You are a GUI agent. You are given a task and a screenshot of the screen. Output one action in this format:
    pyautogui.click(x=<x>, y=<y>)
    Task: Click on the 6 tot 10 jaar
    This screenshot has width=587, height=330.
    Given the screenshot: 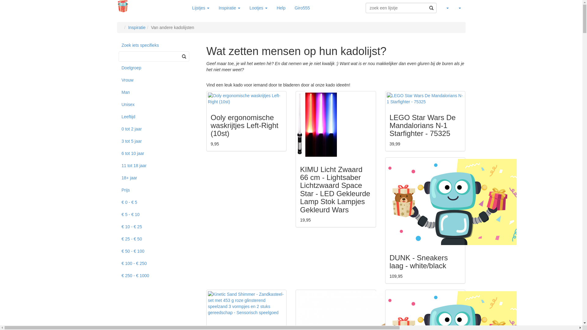 What is the action you would take?
    pyautogui.click(x=157, y=153)
    